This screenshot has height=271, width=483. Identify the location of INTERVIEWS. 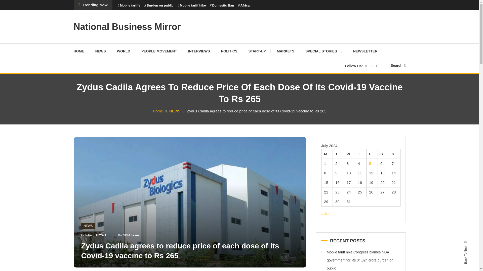
(199, 51).